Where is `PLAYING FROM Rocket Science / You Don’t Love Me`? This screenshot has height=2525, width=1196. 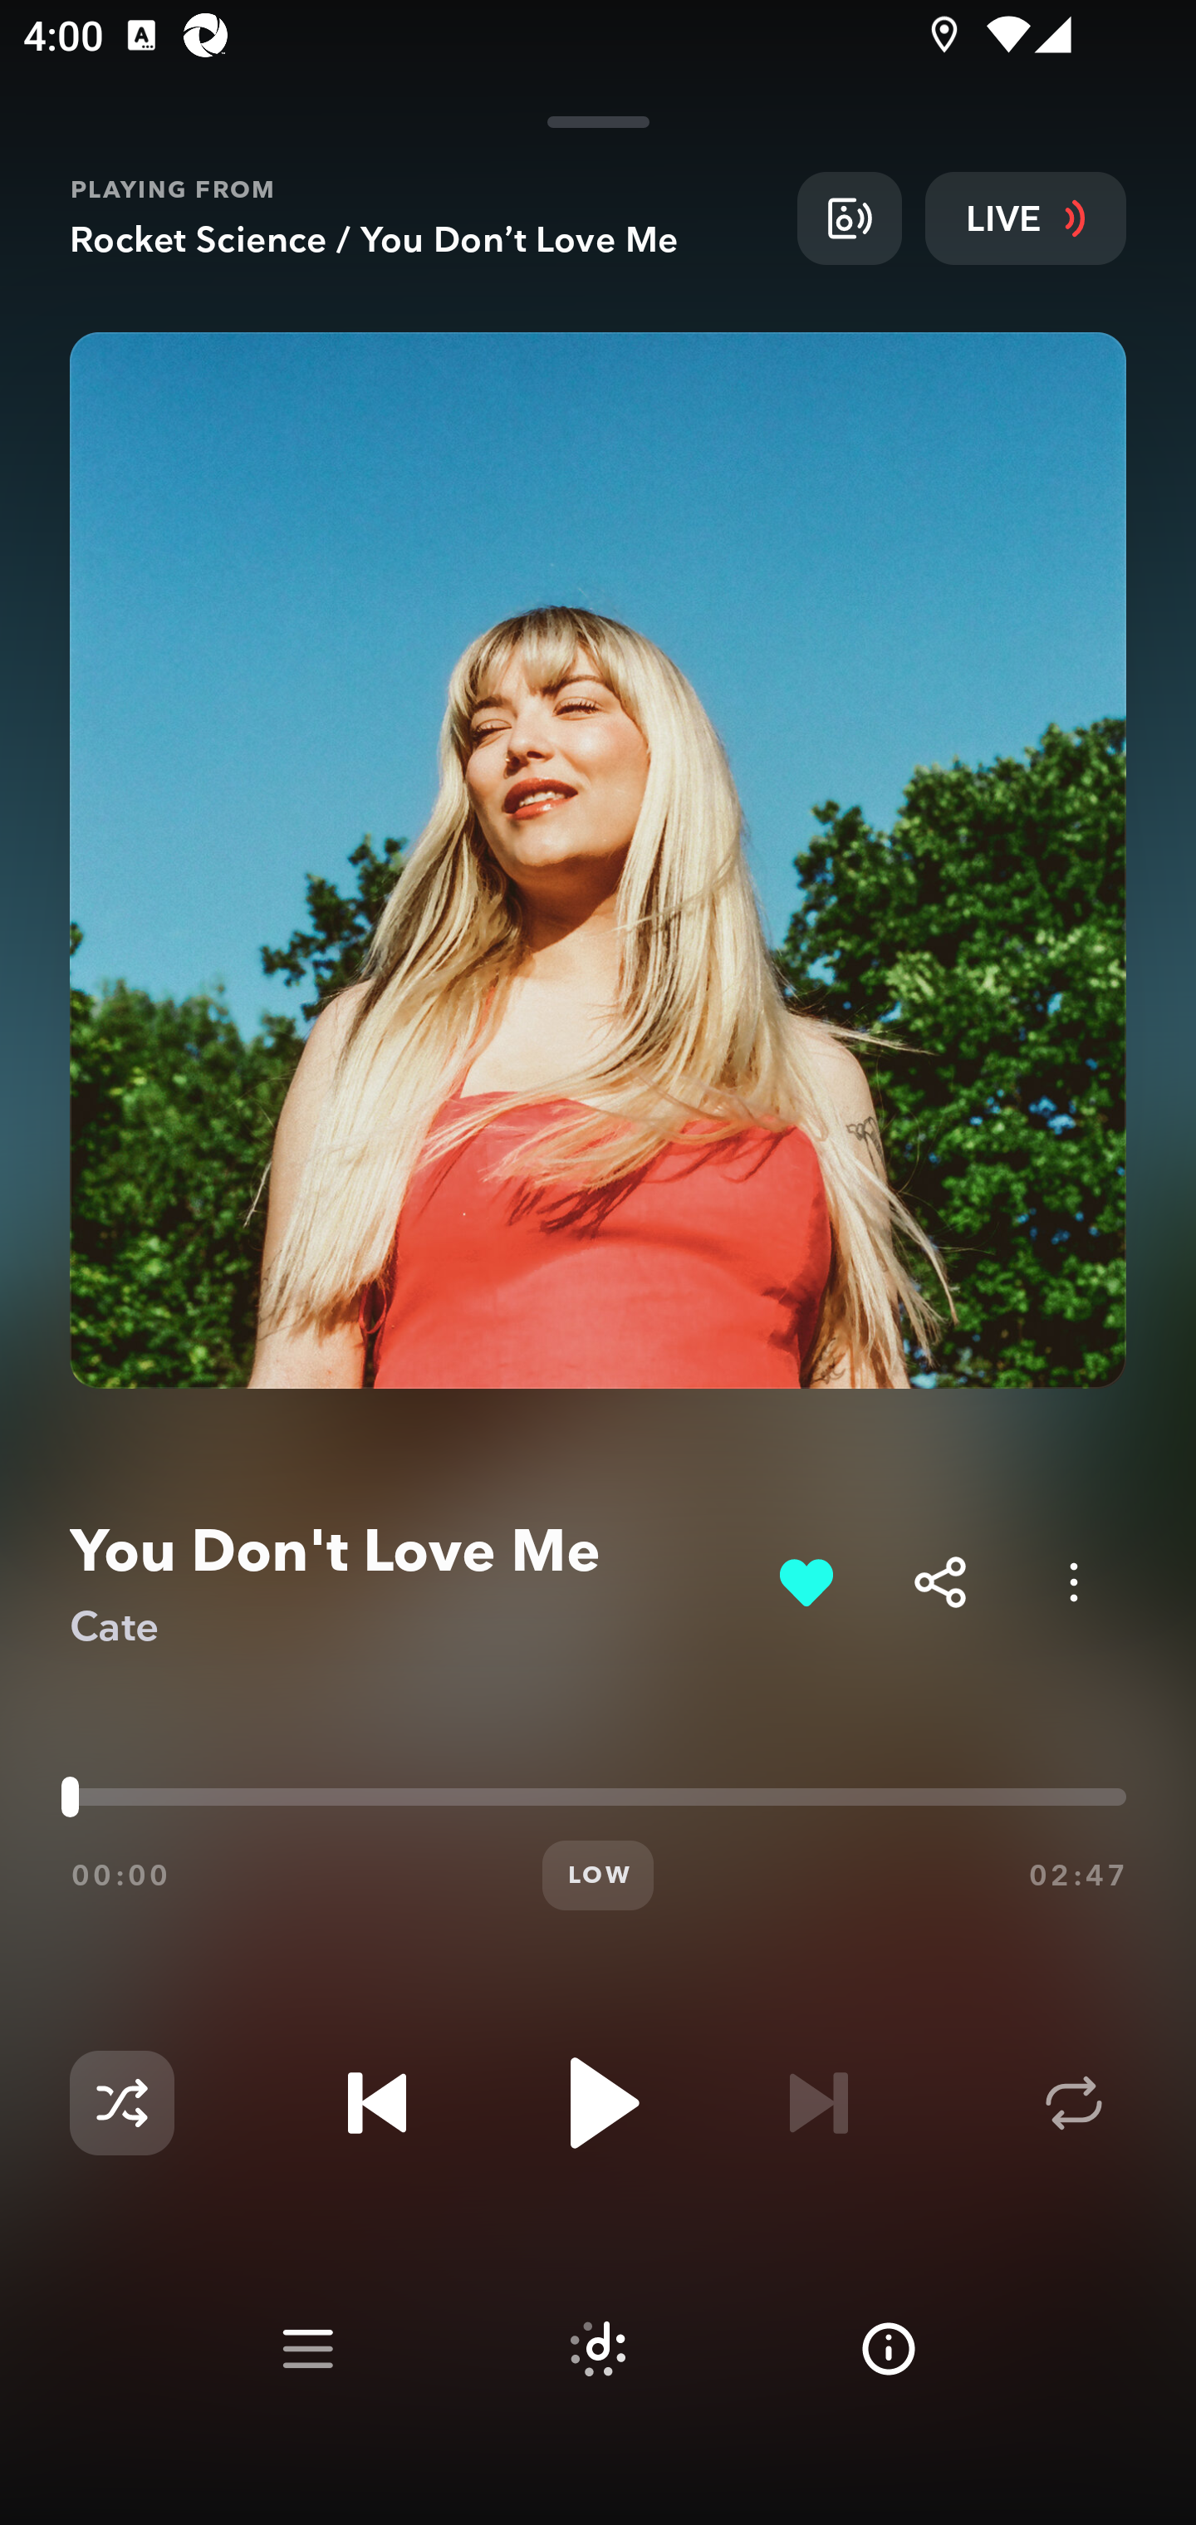
PLAYING FROM Rocket Science / You Don’t Love Me is located at coordinates (421, 218).